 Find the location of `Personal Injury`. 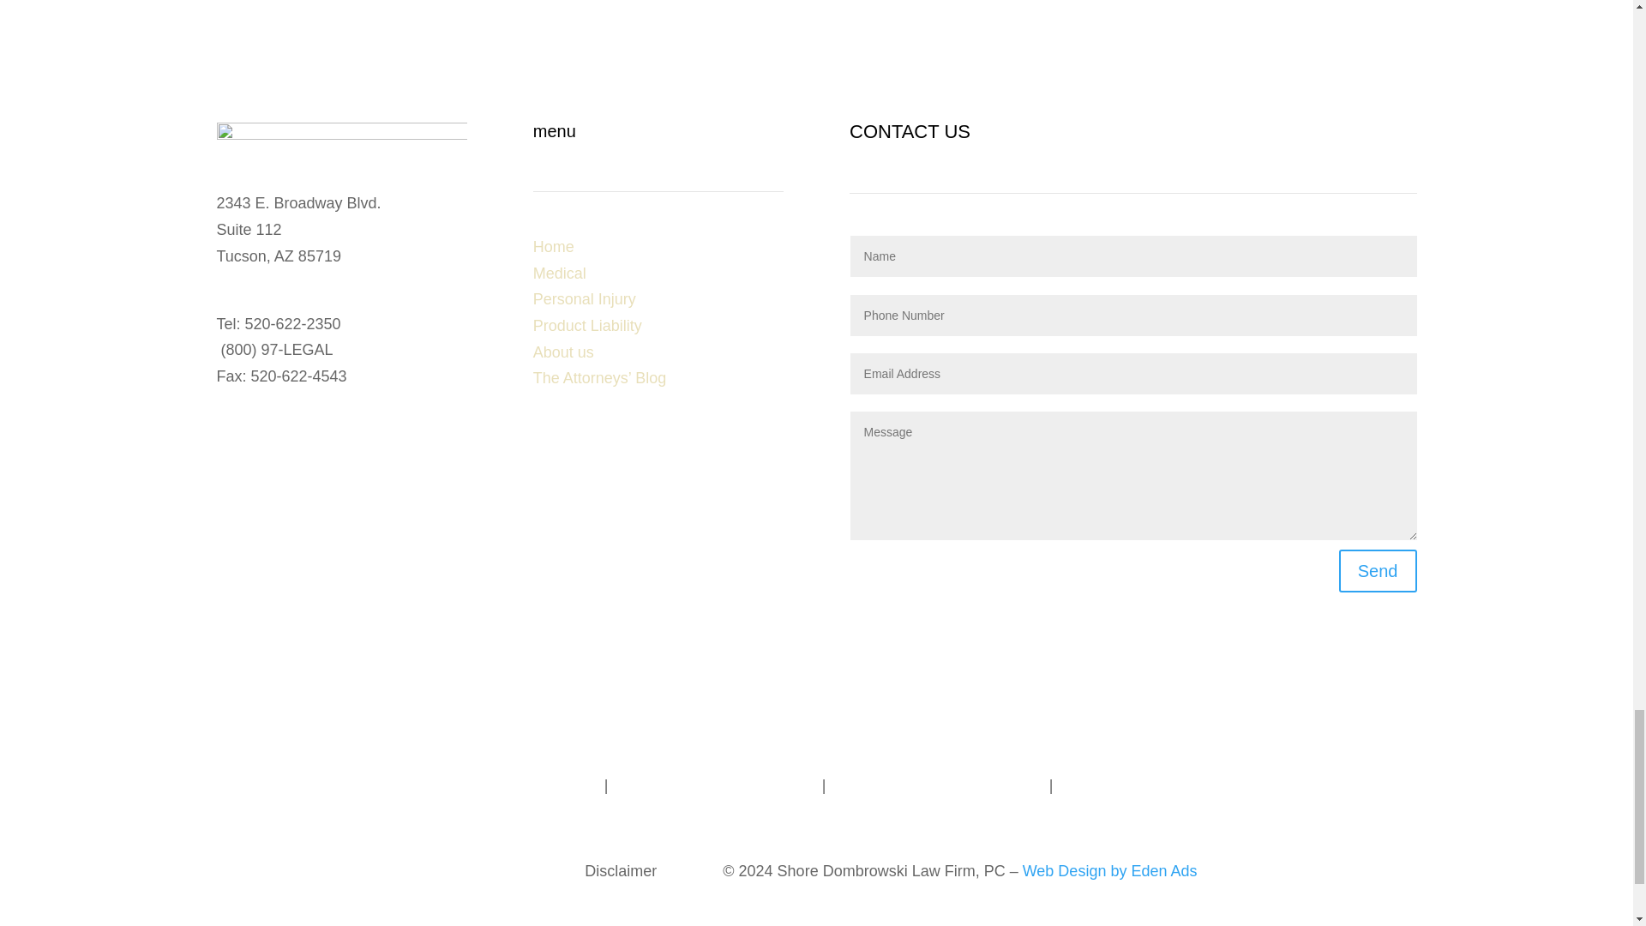

Personal Injury is located at coordinates (585, 298).